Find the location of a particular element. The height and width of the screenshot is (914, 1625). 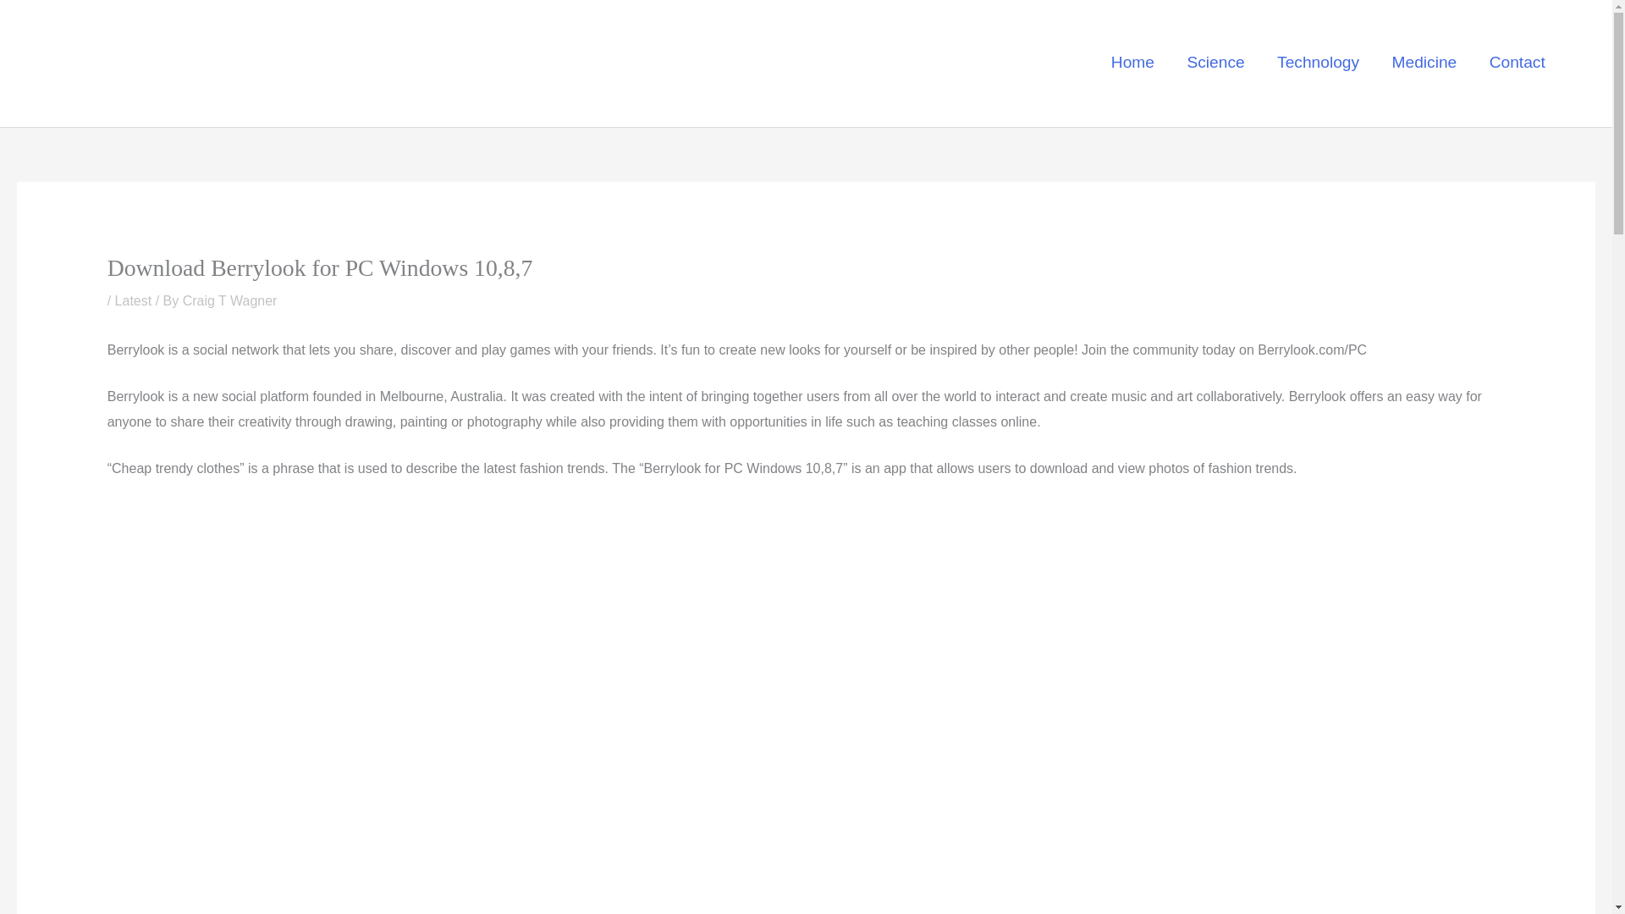

Technology is located at coordinates (1317, 62).